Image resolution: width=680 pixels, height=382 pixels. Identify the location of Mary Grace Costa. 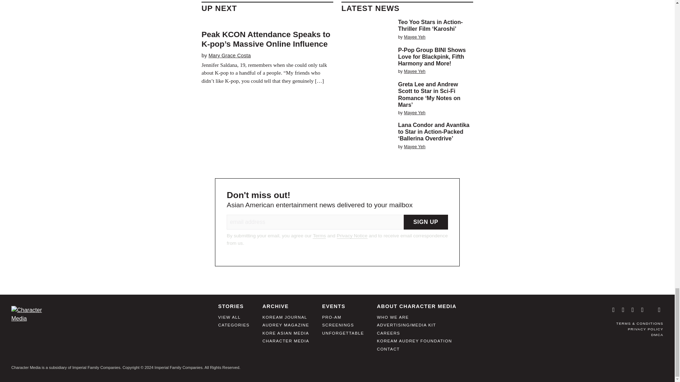
(229, 56).